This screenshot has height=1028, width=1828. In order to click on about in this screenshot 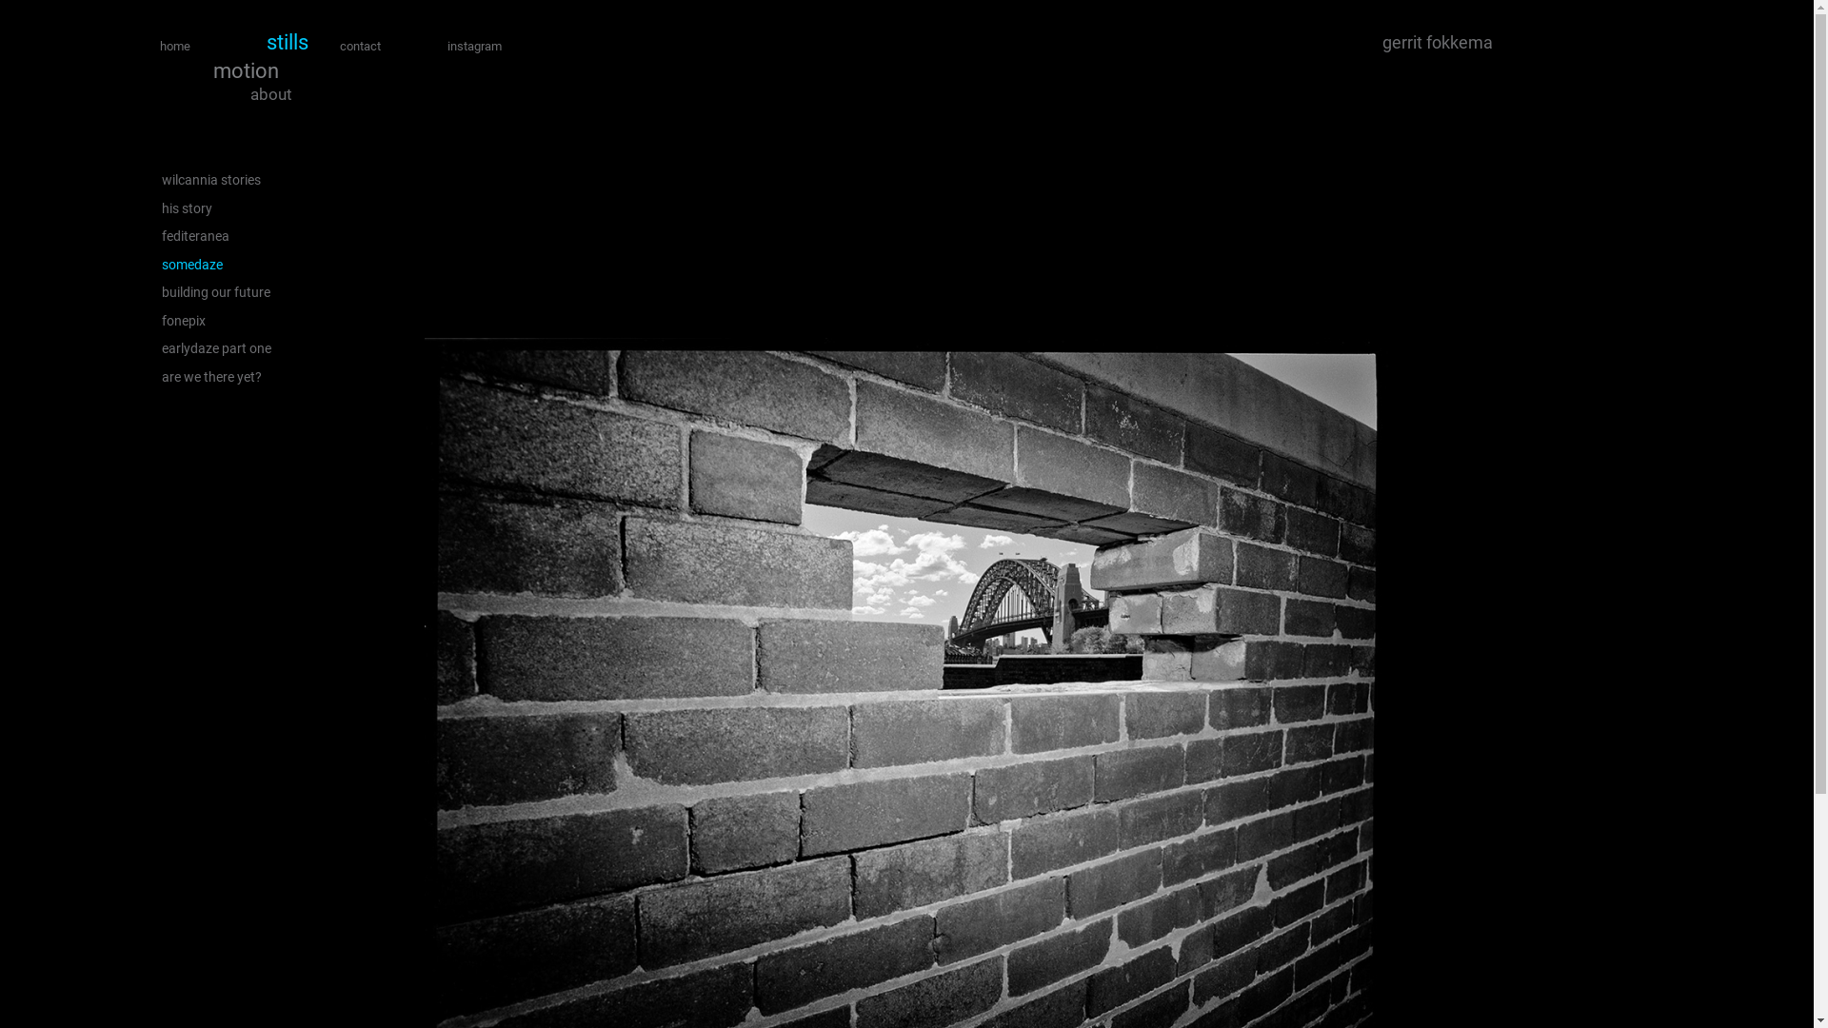, I will do `click(270, 95)`.